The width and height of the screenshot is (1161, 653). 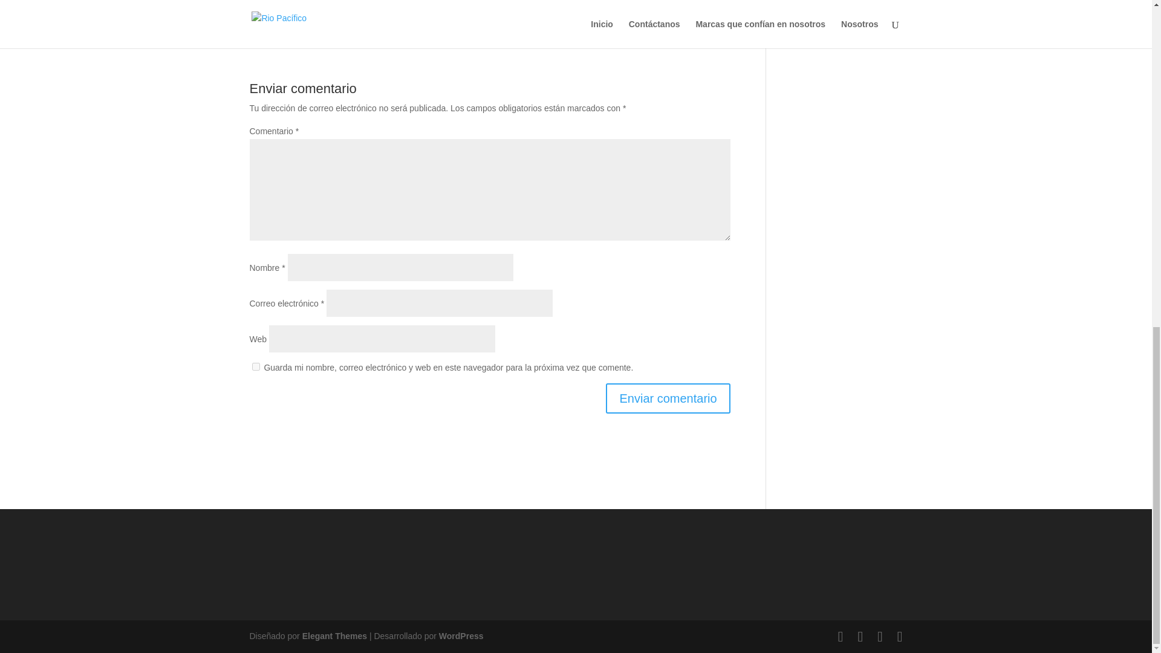 What do you see at coordinates (334, 636) in the screenshot?
I see `Elegant Themes` at bounding box center [334, 636].